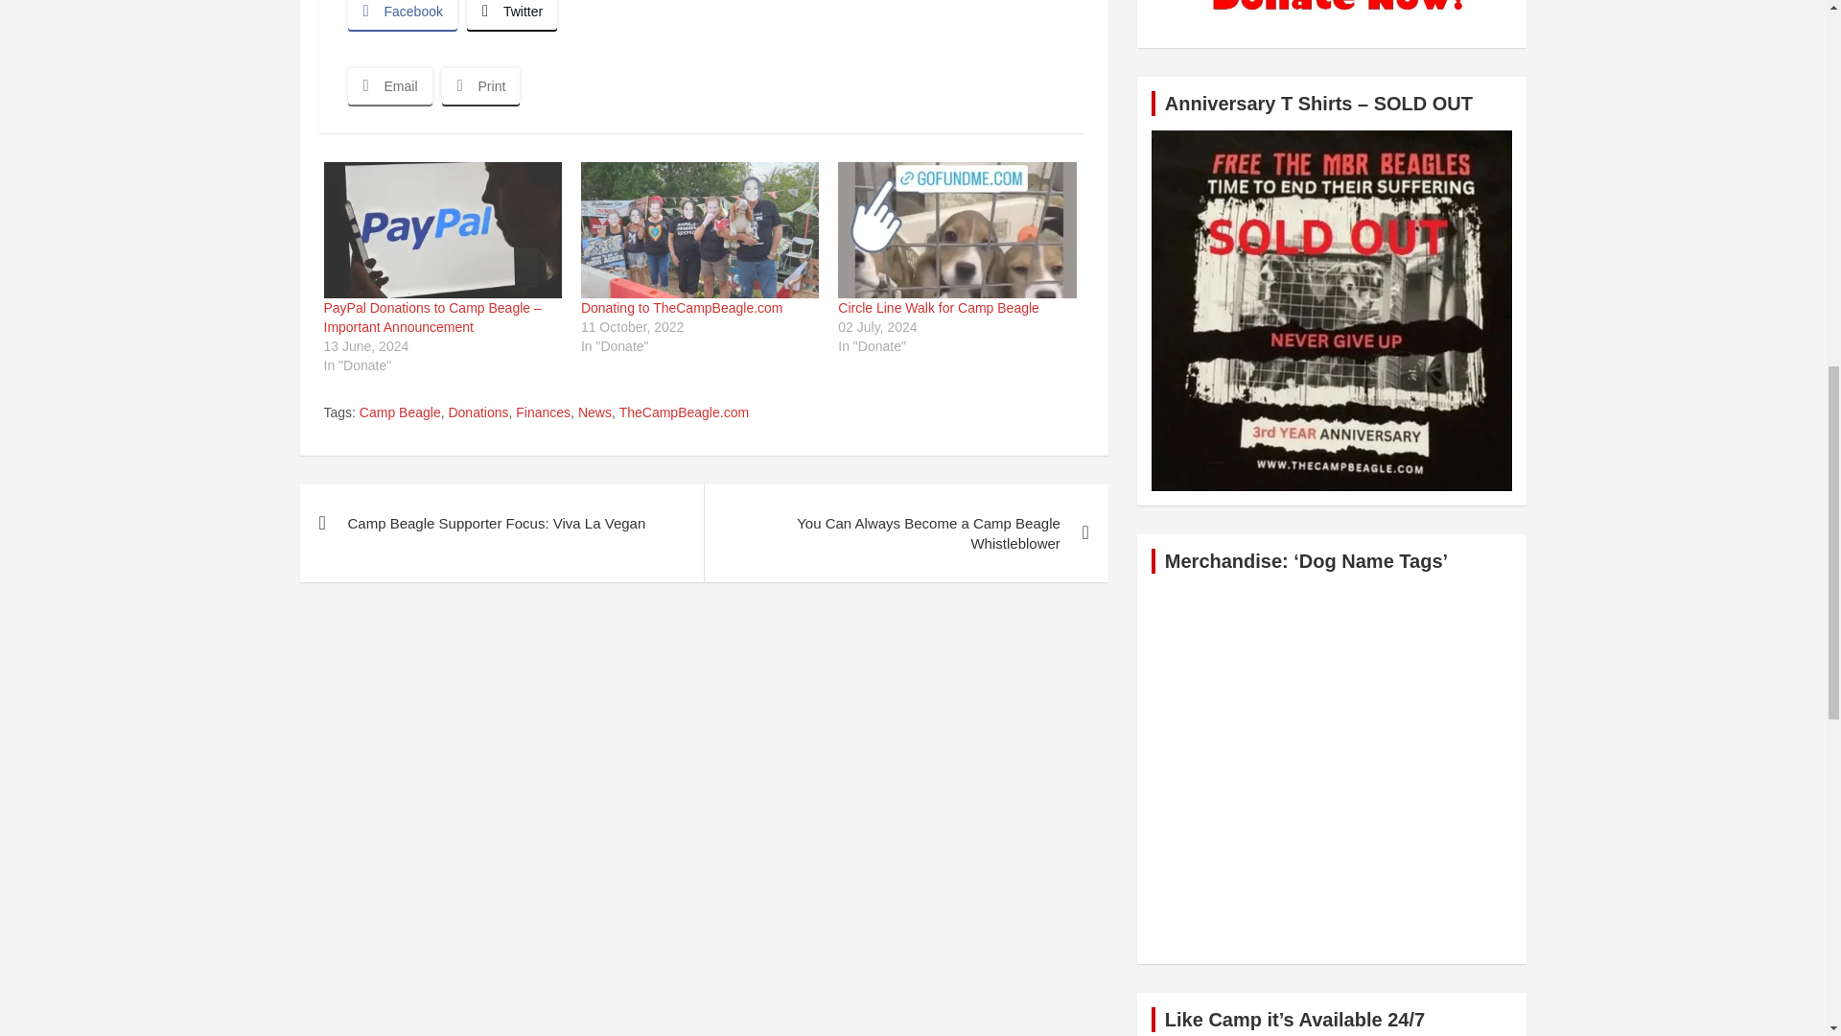 This screenshot has width=1841, height=1036. What do you see at coordinates (402, 15) in the screenshot?
I see `Facebook` at bounding box center [402, 15].